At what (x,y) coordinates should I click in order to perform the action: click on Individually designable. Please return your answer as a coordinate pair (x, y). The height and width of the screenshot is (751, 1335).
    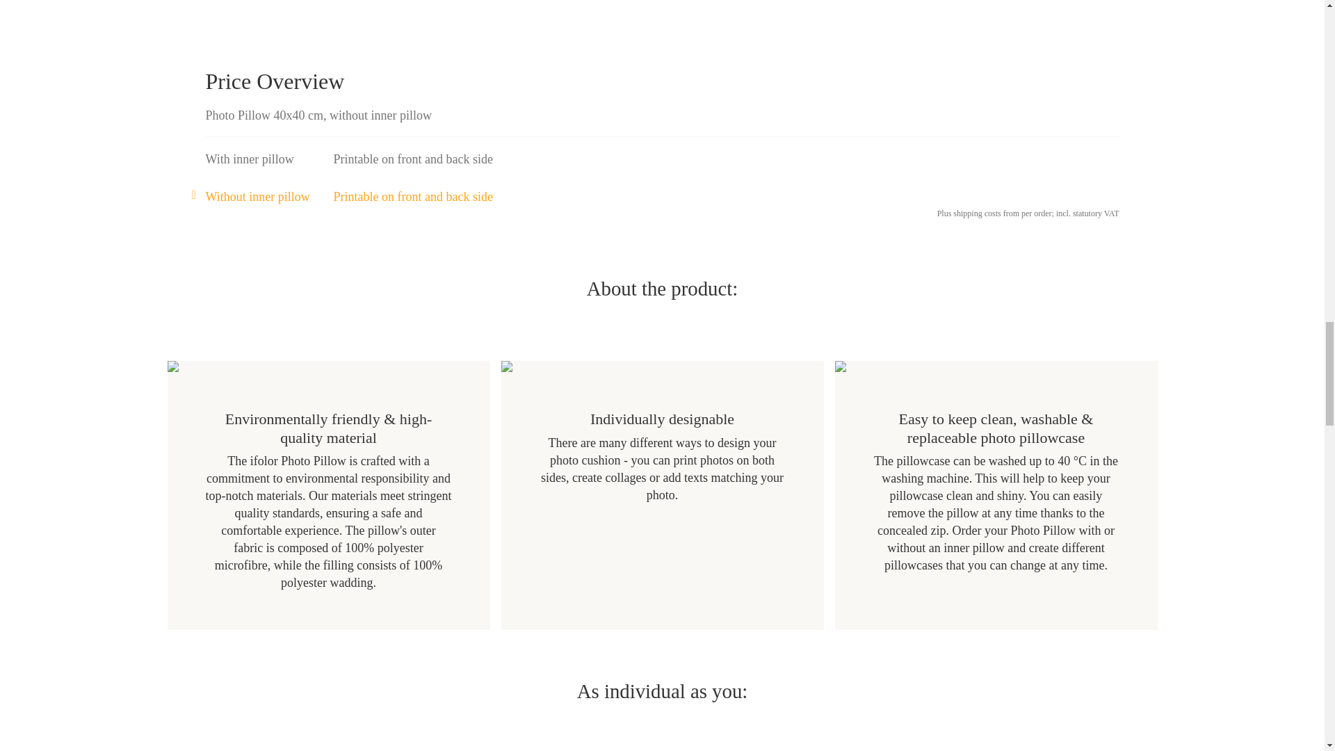
    Looking at the image, I should click on (662, 366).